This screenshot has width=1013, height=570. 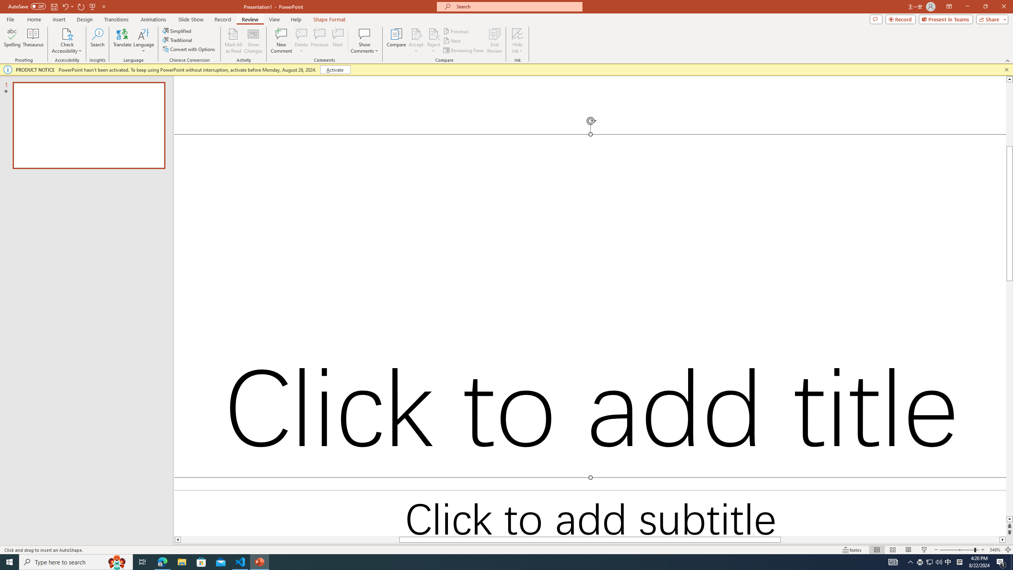 What do you see at coordinates (464, 51) in the screenshot?
I see `Reviewing Pane` at bounding box center [464, 51].